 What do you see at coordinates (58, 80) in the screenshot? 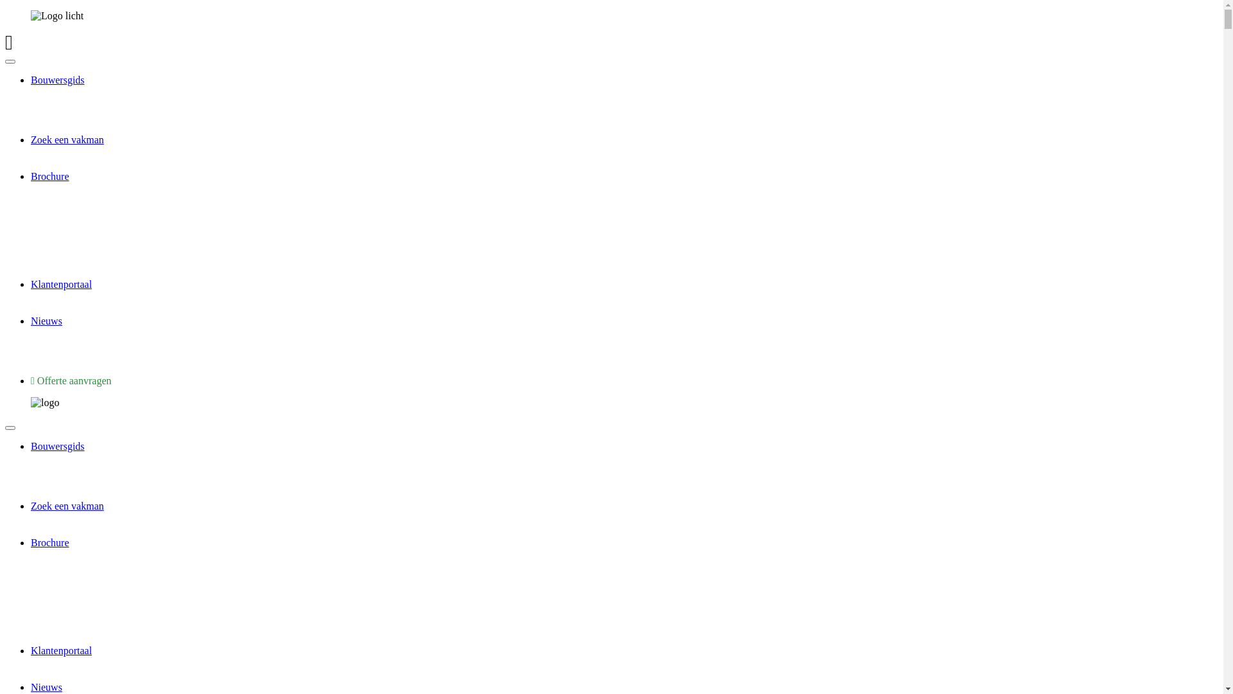
I see `Bouwersgids` at bounding box center [58, 80].